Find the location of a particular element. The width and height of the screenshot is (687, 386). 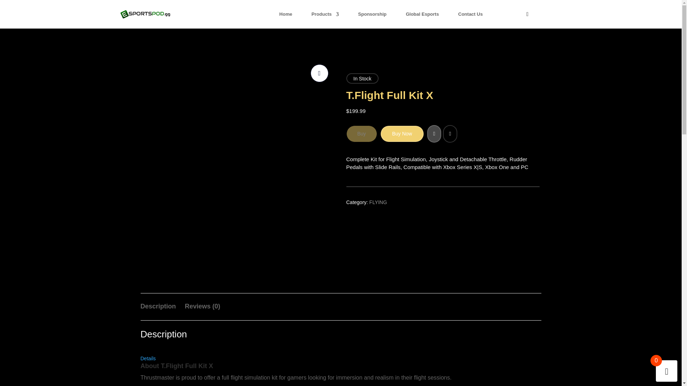

Global Esports is located at coordinates (422, 20).